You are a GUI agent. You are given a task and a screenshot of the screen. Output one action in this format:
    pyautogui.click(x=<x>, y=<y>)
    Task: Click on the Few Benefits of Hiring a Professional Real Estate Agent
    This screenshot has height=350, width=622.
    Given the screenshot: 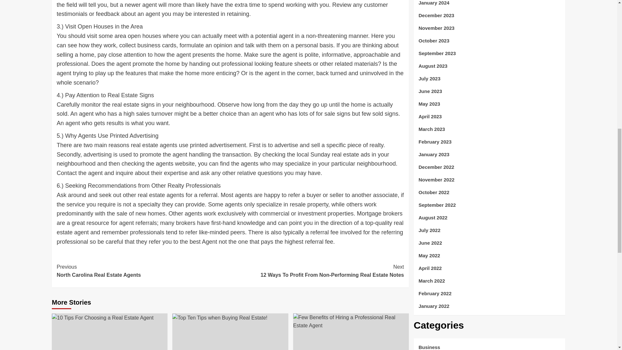 What is the action you would take?
    pyautogui.click(x=143, y=271)
    